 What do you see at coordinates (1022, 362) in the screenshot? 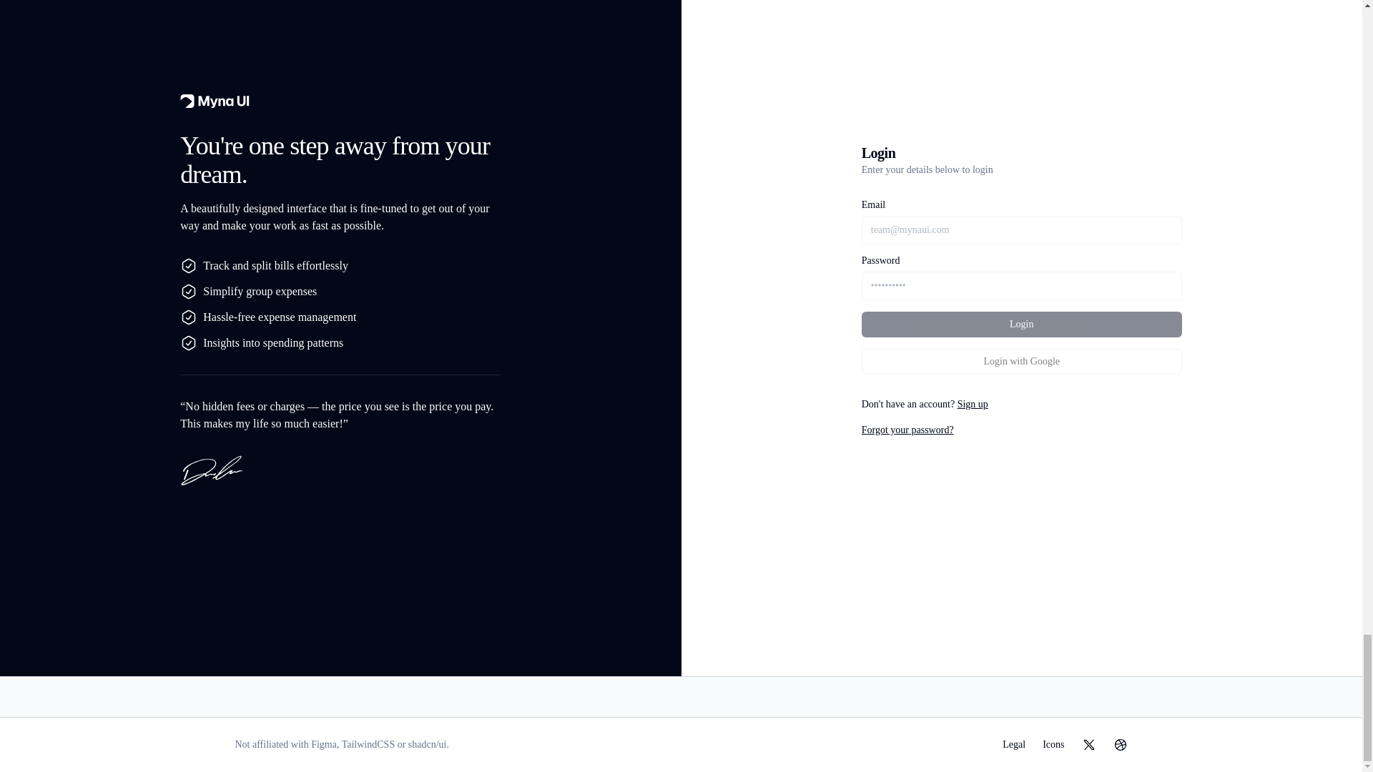
I see `Login with Google` at bounding box center [1022, 362].